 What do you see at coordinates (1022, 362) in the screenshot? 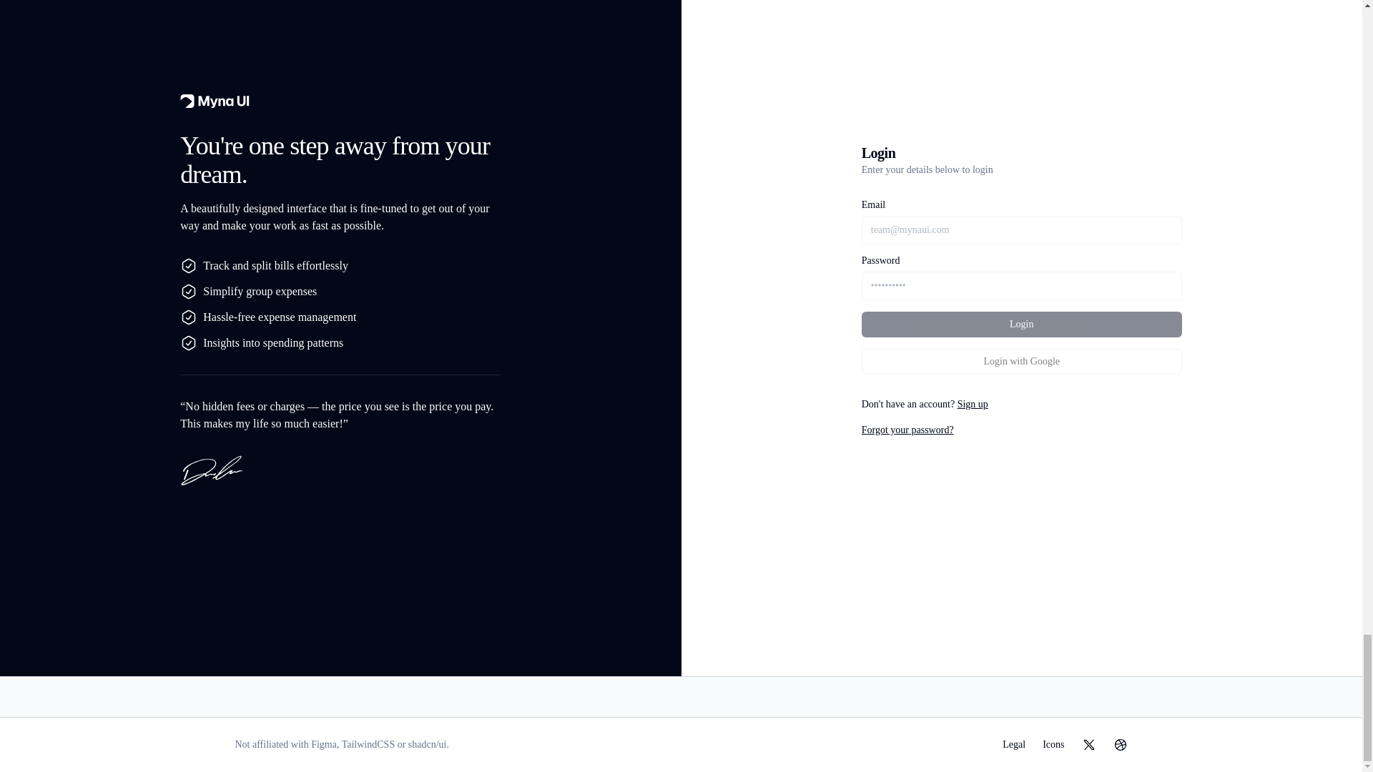
I see `Login with Google` at bounding box center [1022, 362].